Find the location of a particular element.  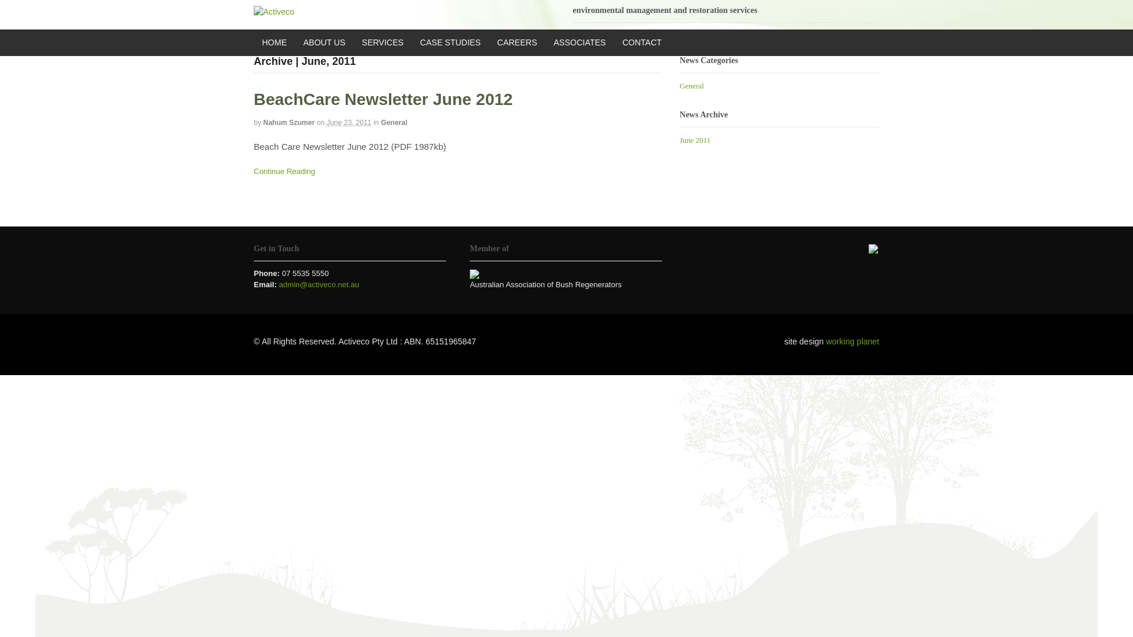

environmental management and restoration services is located at coordinates (274, 12).